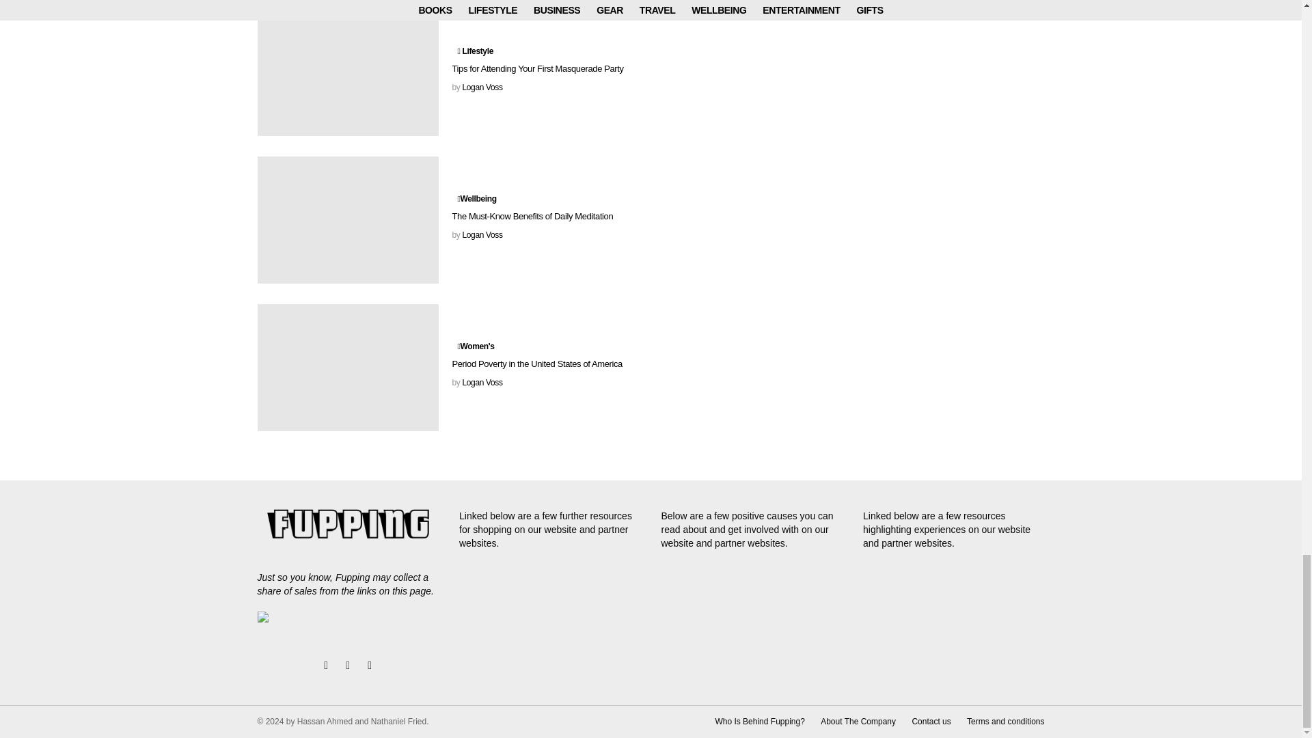 Image resolution: width=1312 pixels, height=738 pixels. Describe the element at coordinates (482, 87) in the screenshot. I see `Posts by Logan Voss` at that location.